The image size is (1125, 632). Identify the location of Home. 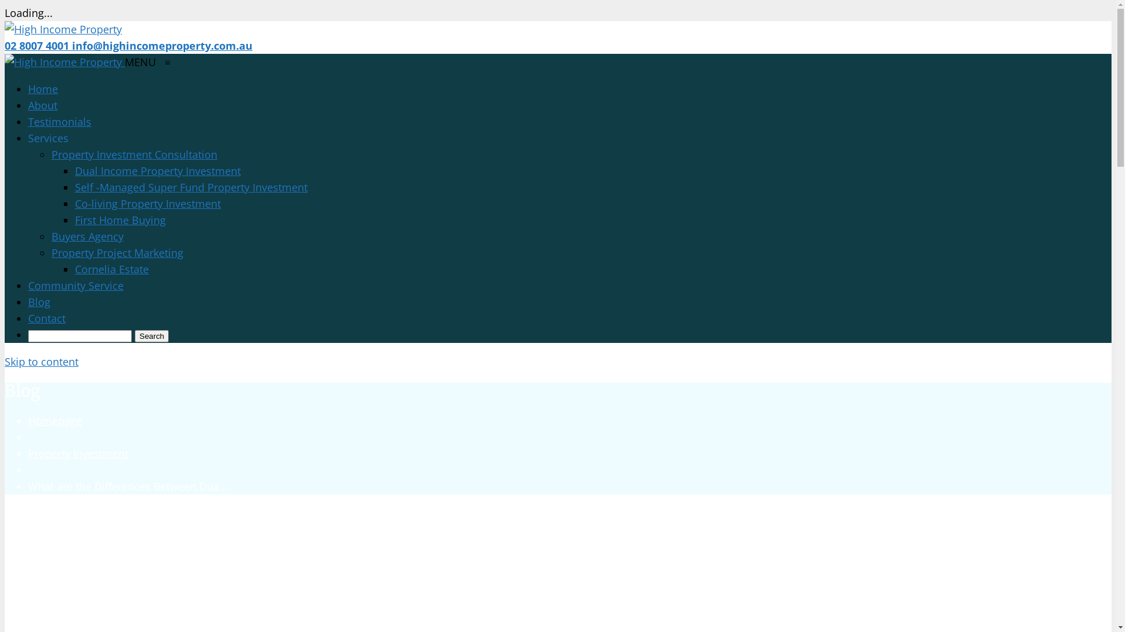
(43, 89).